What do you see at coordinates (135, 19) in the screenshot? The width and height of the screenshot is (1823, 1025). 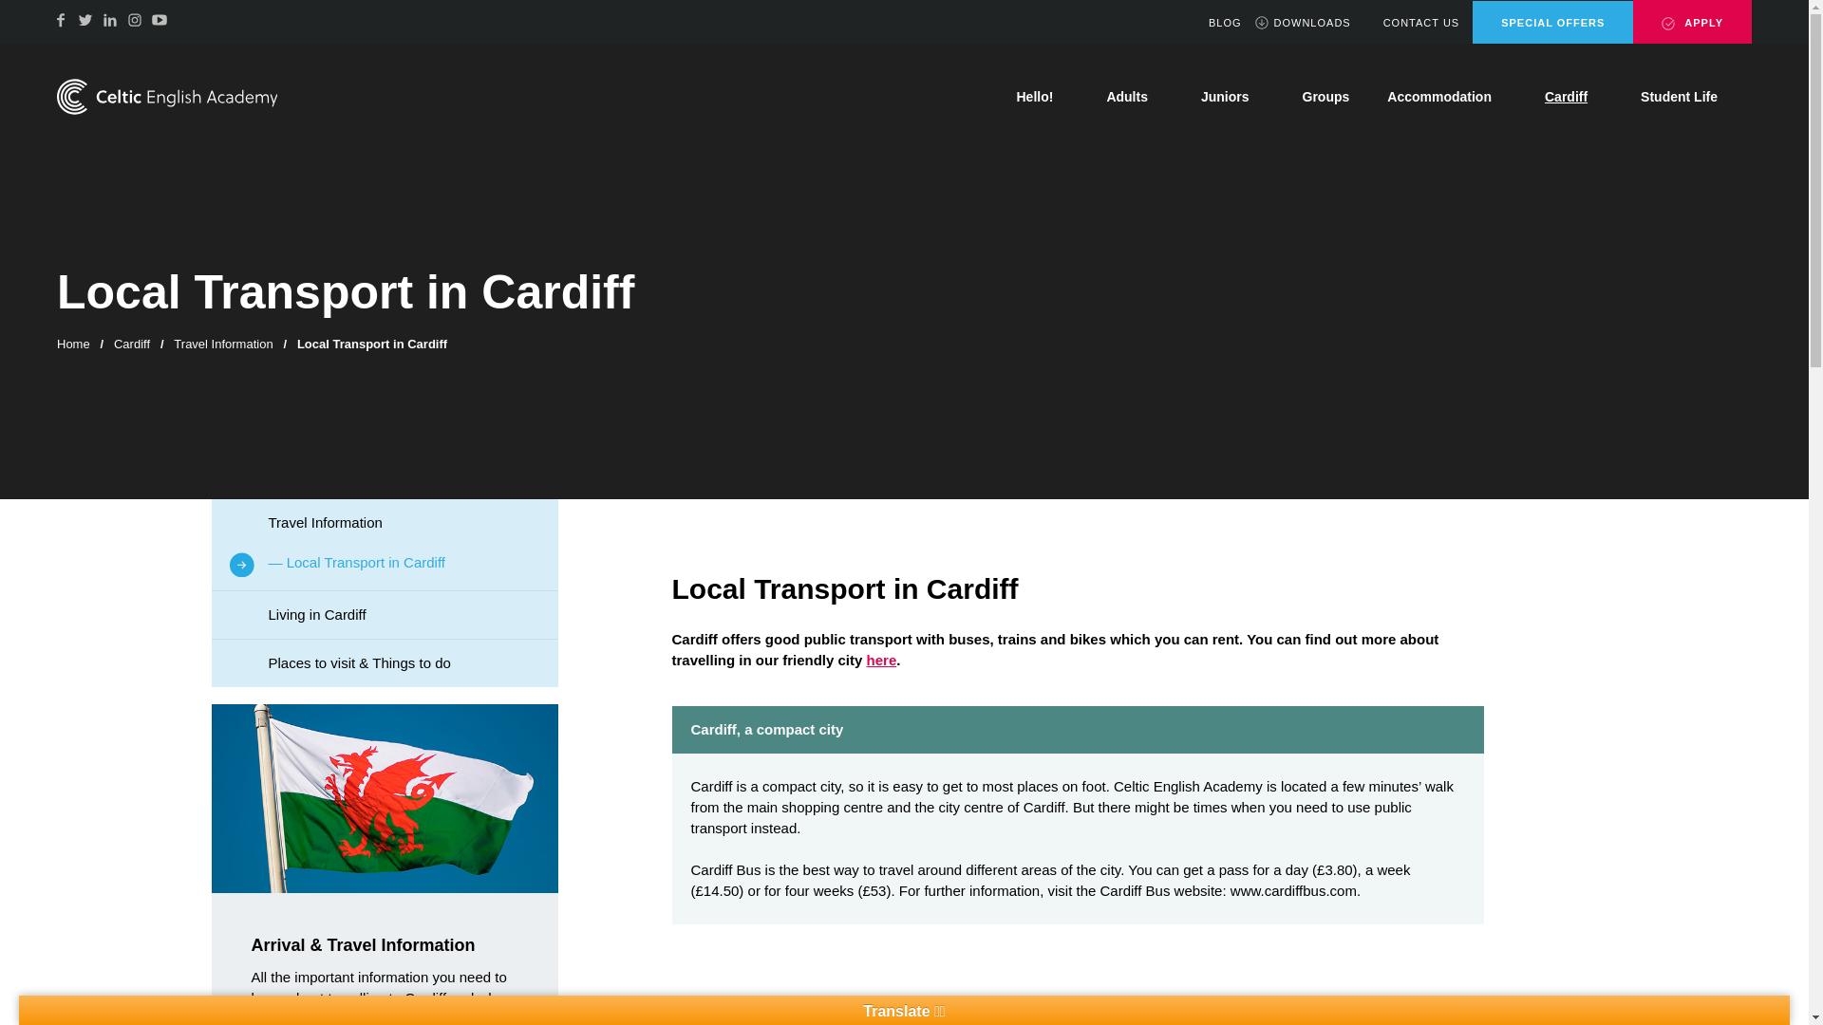 I see `Find us on Instagram` at bounding box center [135, 19].